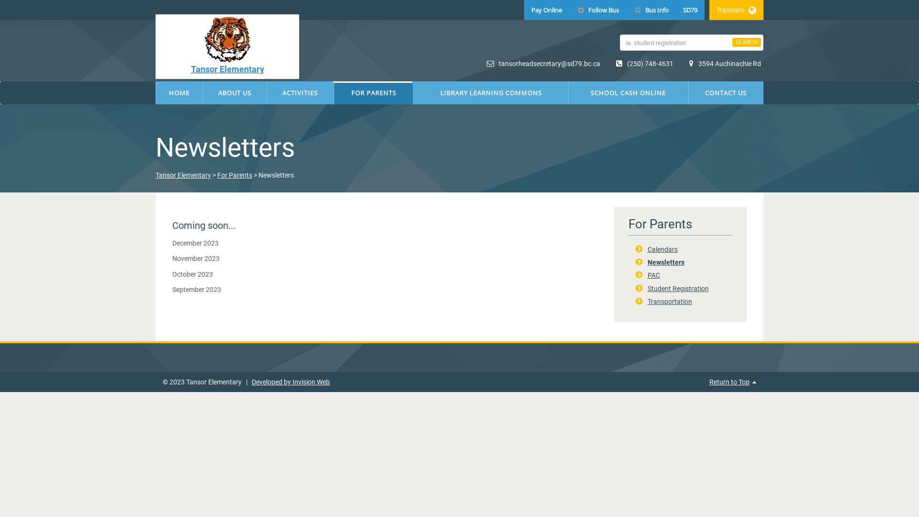 This screenshot has width=919, height=517. What do you see at coordinates (235, 175) in the screenshot?
I see `For Parents` at bounding box center [235, 175].